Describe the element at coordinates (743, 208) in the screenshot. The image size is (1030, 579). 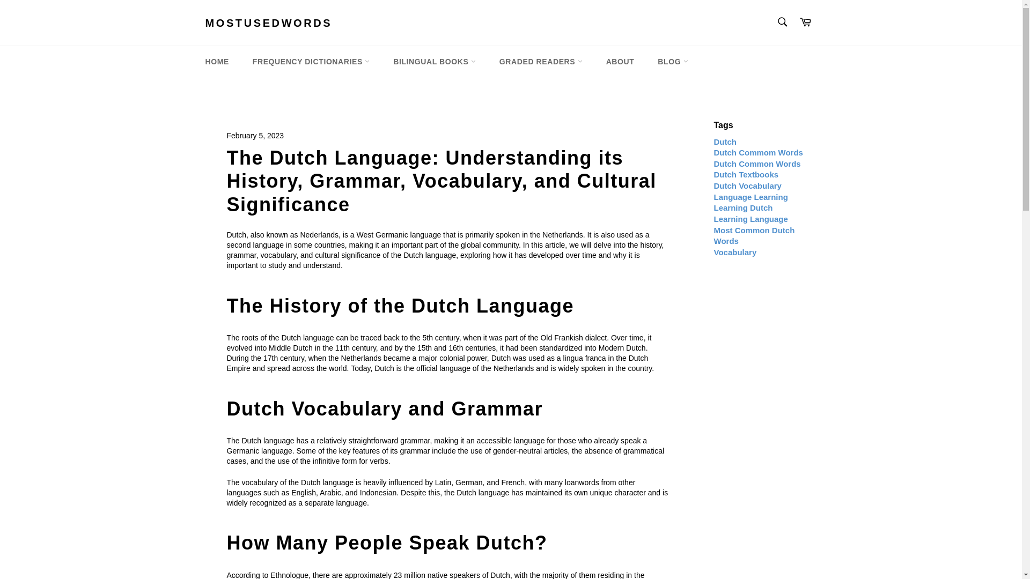
I see `Show articles tagged Learning Dutch` at that location.